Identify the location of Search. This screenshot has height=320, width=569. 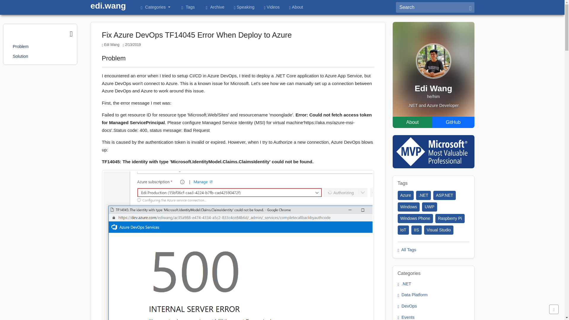
(431, 7).